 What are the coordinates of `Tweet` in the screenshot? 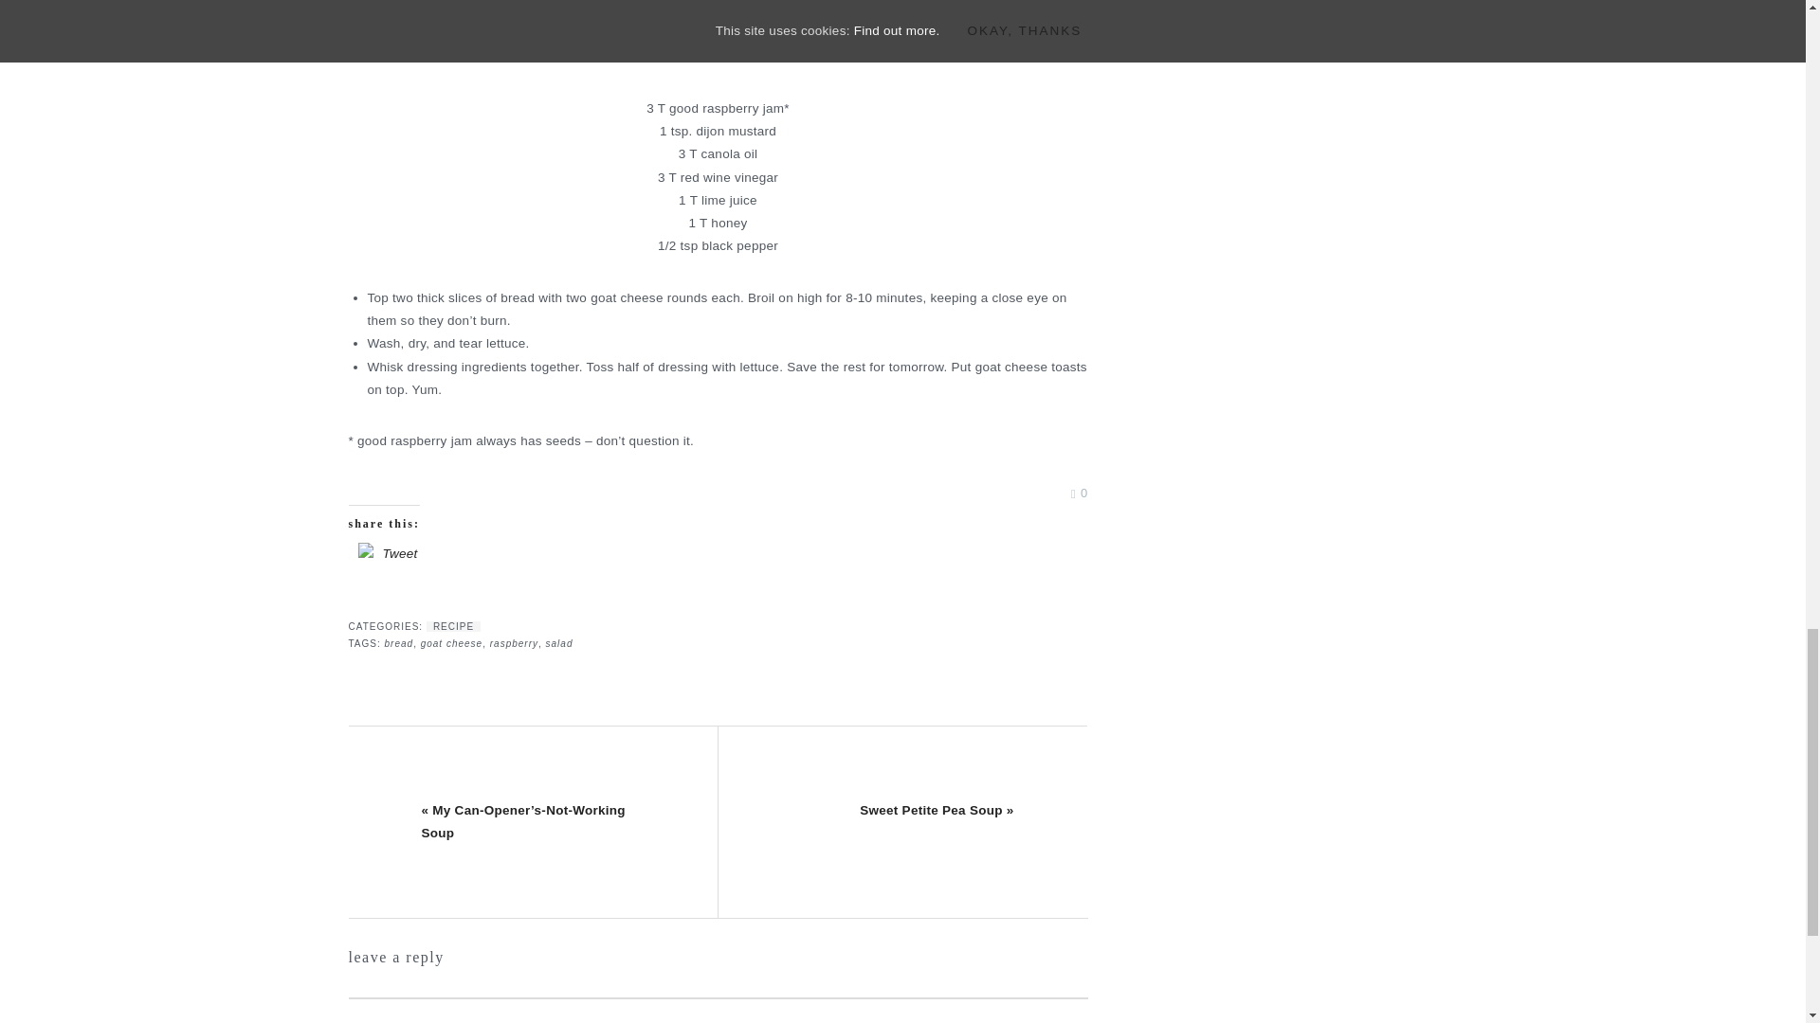 It's located at (400, 553).